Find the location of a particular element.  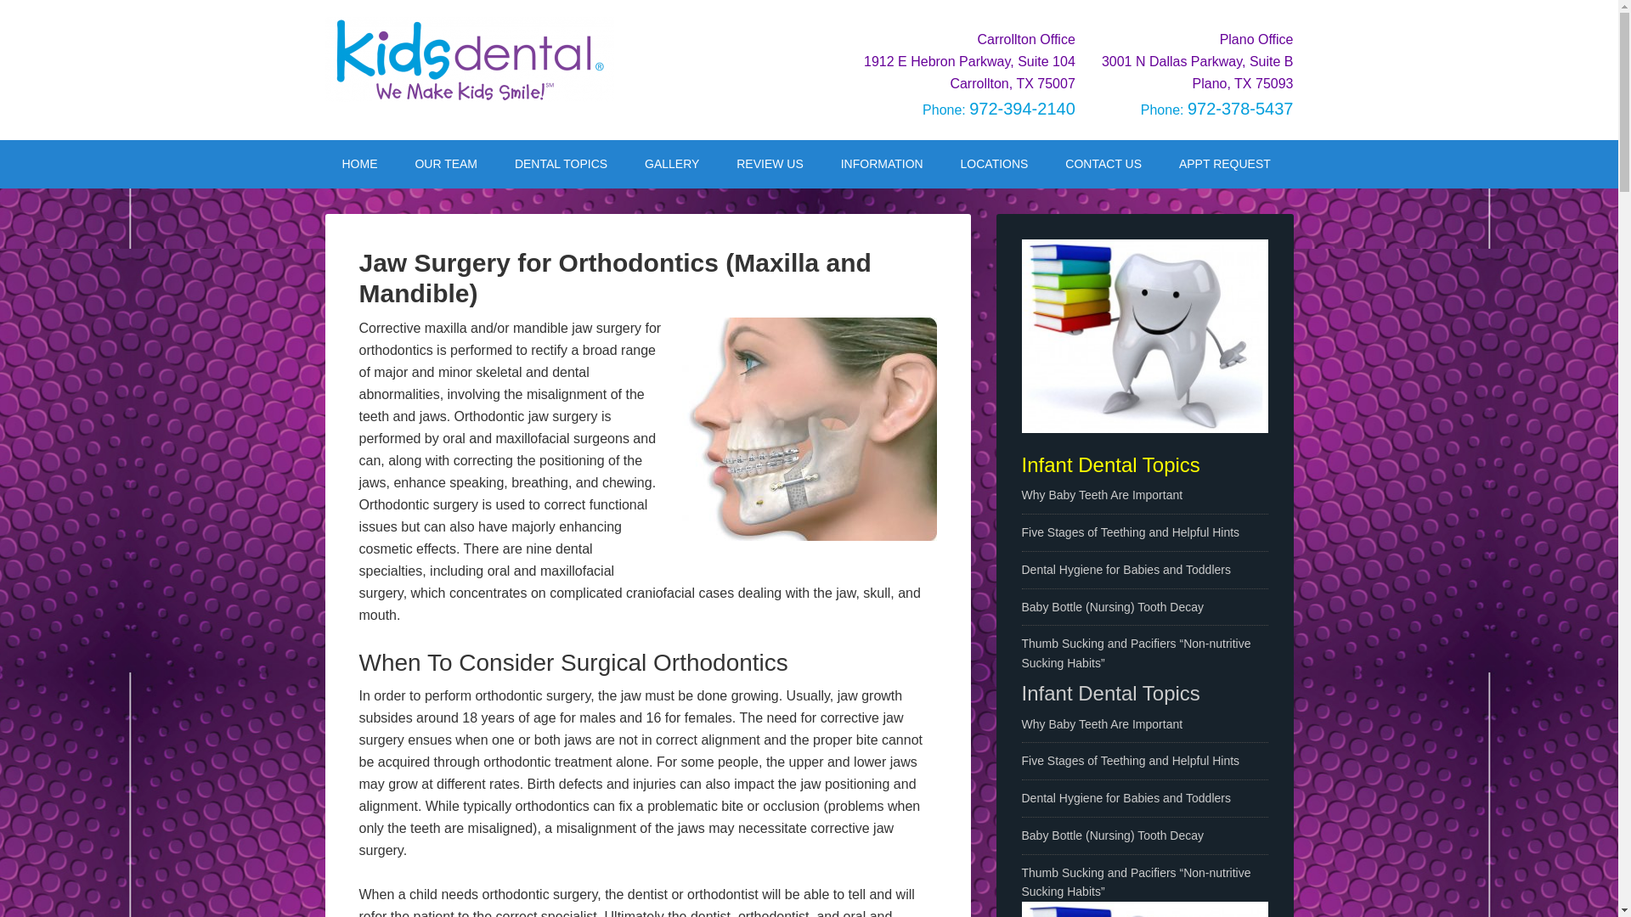

972-394-2140 is located at coordinates (1021, 109).